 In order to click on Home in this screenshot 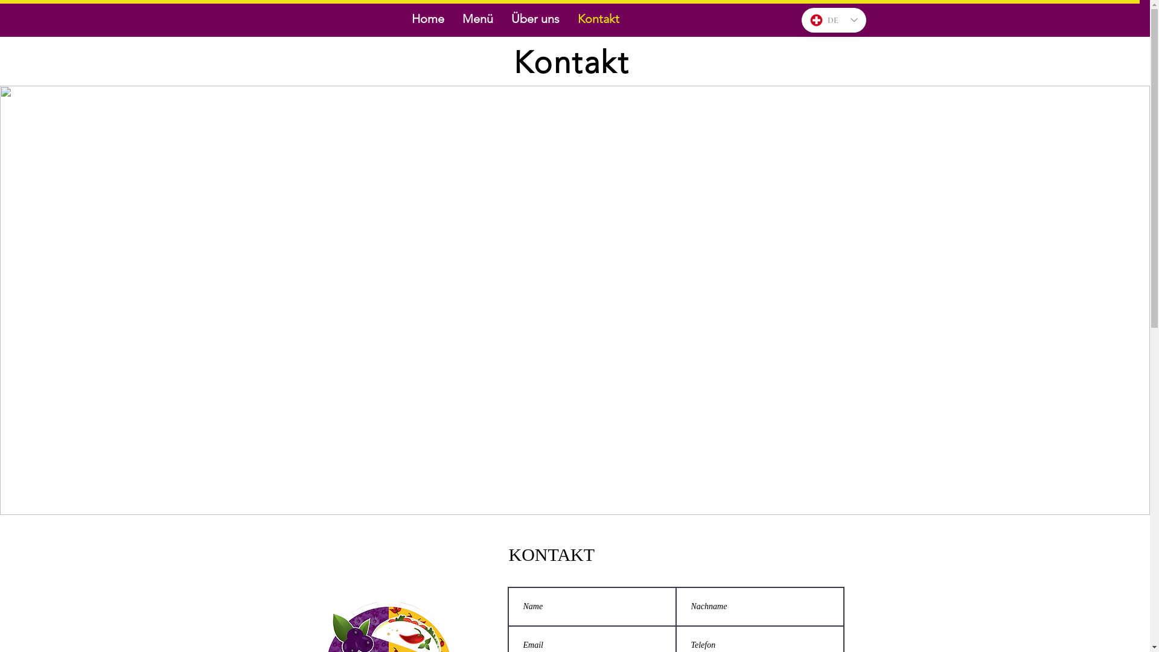, I will do `click(427, 19)`.